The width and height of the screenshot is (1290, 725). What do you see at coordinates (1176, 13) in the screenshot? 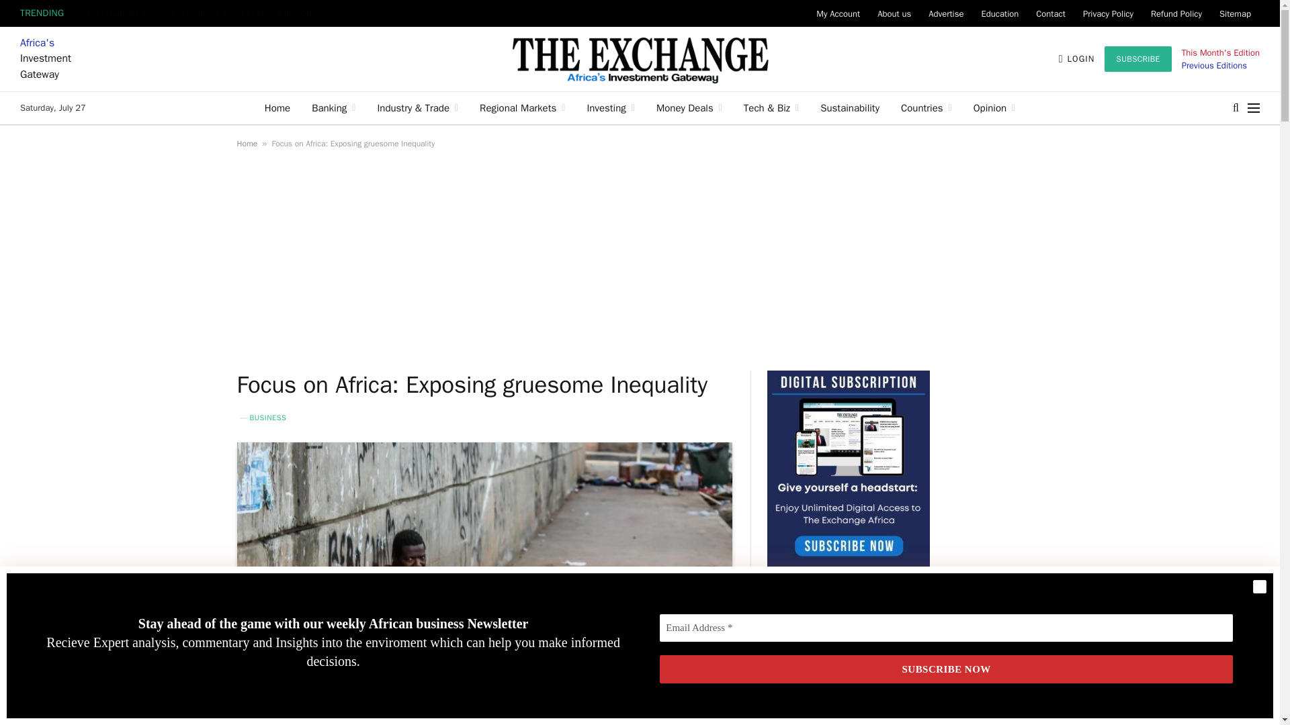
I see `Refund Policy` at bounding box center [1176, 13].